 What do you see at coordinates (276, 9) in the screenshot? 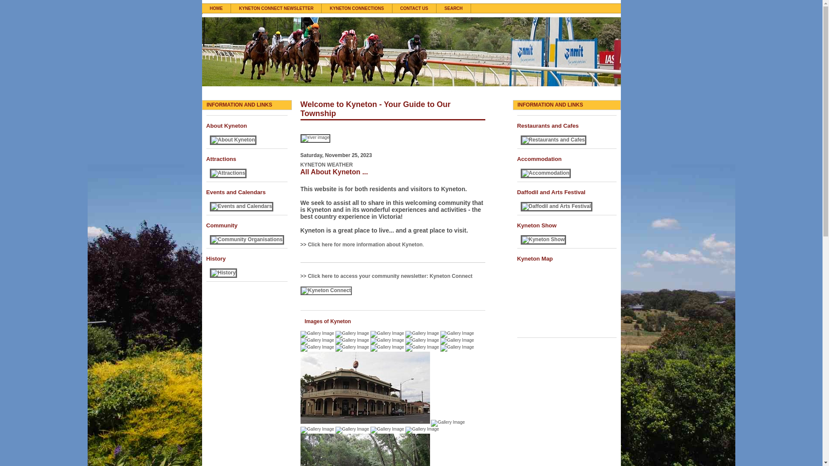
I see `   KYNETON CONNECT NEWSLETTER   ` at bounding box center [276, 9].